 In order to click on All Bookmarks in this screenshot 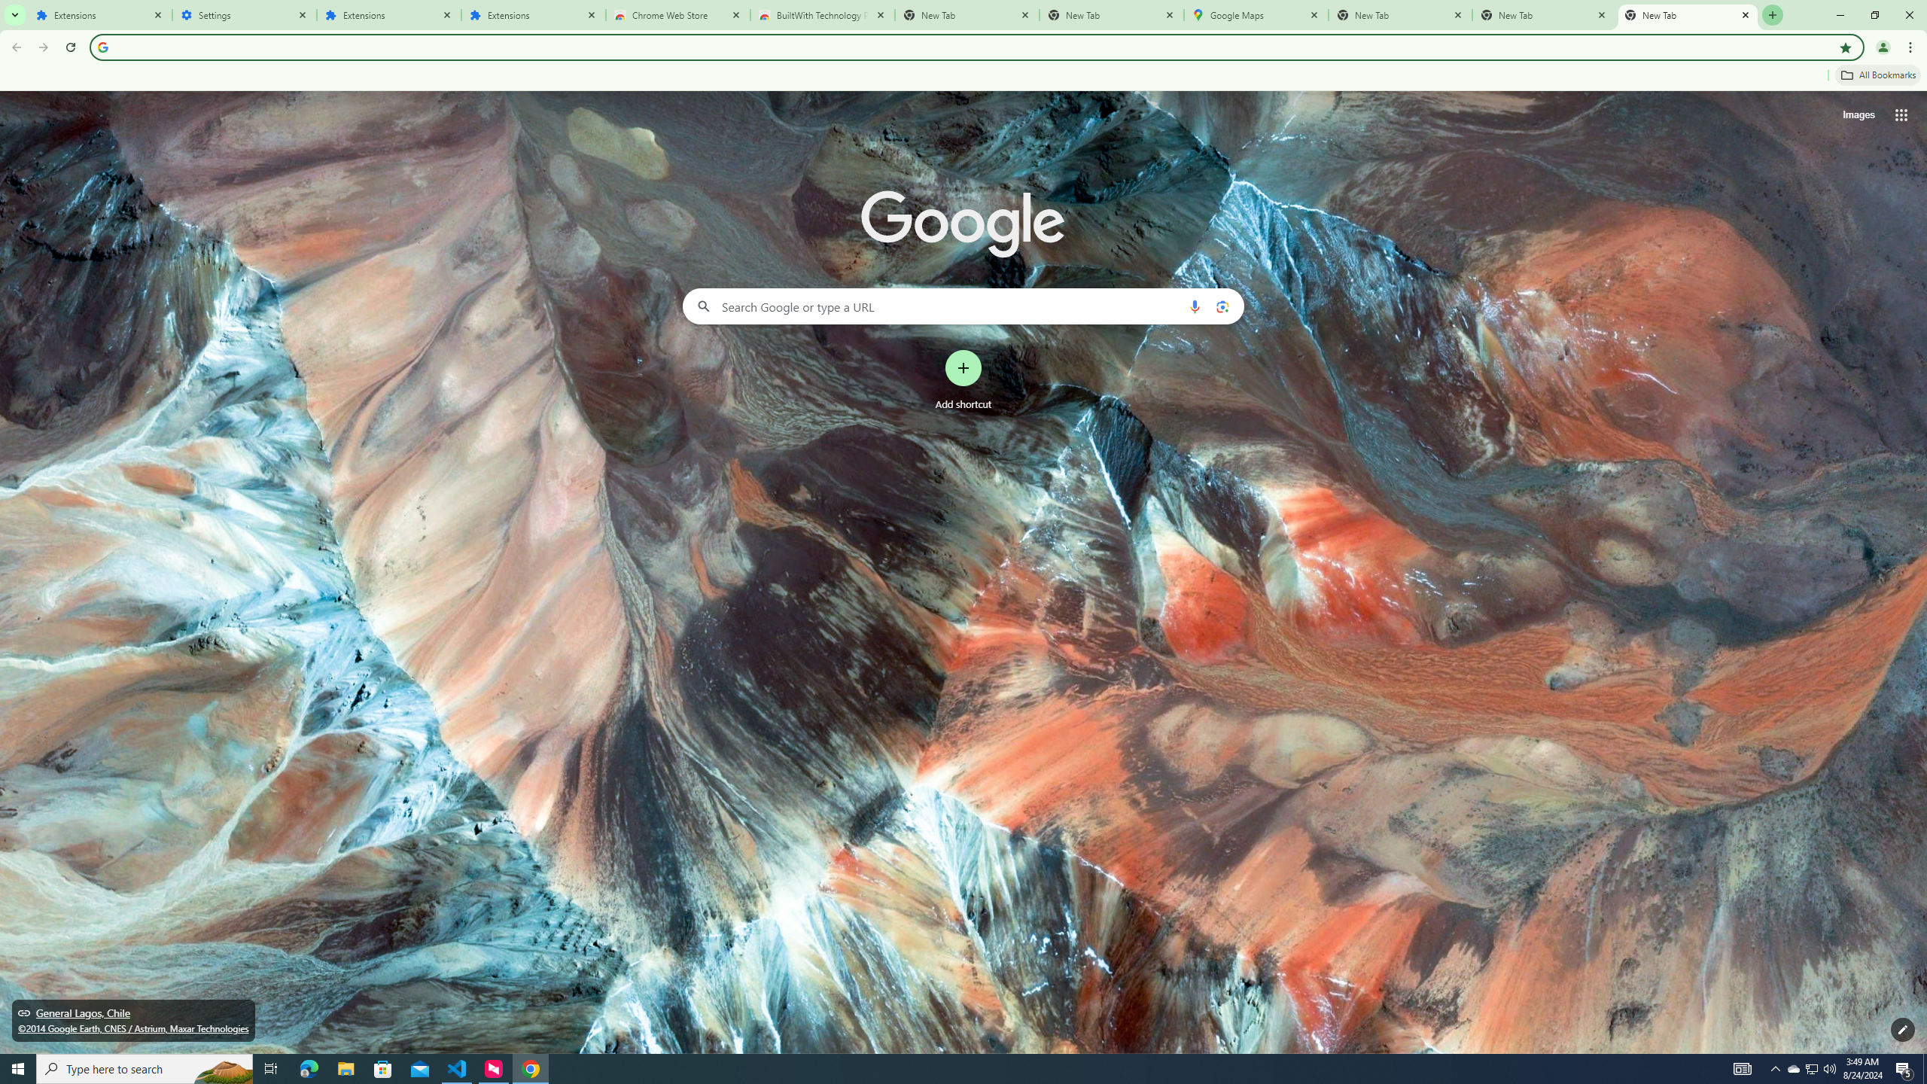, I will do `click(1877, 75)`.